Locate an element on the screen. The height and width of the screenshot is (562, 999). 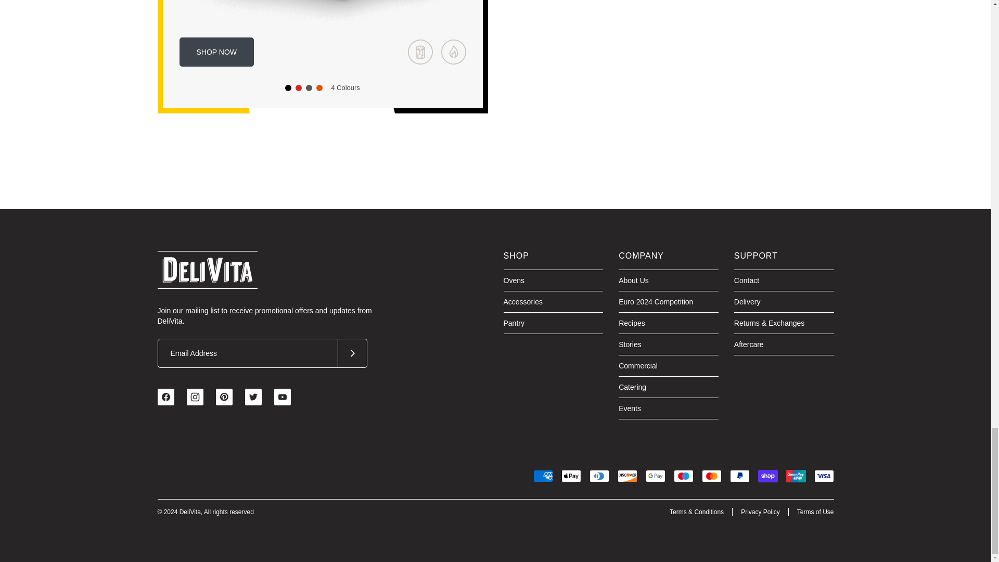
Mastercard is located at coordinates (711, 476).